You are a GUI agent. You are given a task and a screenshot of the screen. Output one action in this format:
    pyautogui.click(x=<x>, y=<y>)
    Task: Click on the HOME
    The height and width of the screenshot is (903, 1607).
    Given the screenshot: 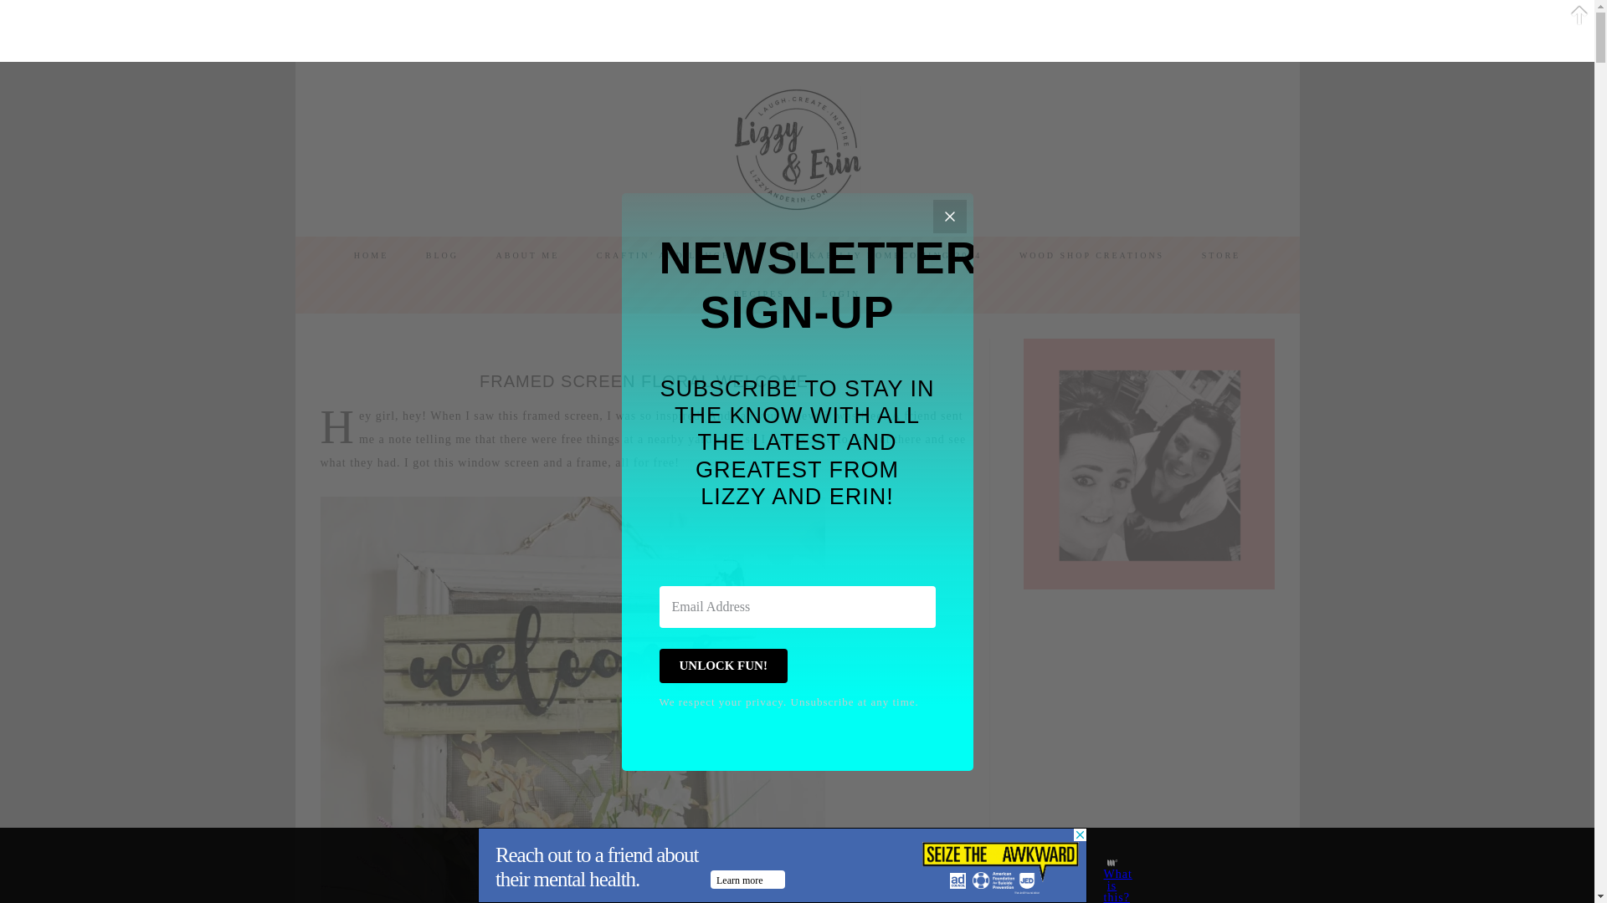 What is the action you would take?
    pyautogui.click(x=371, y=256)
    